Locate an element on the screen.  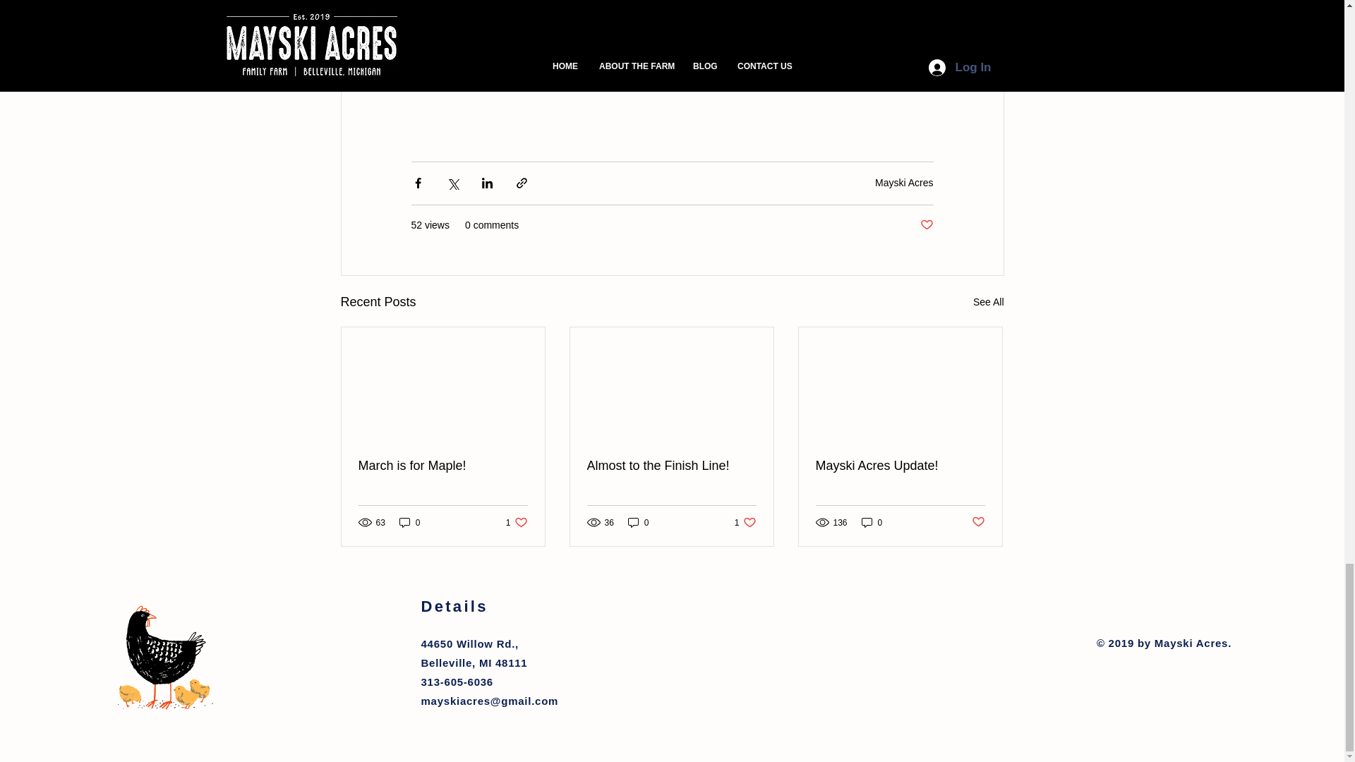
Post not marked as liked is located at coordinates (517, 522).